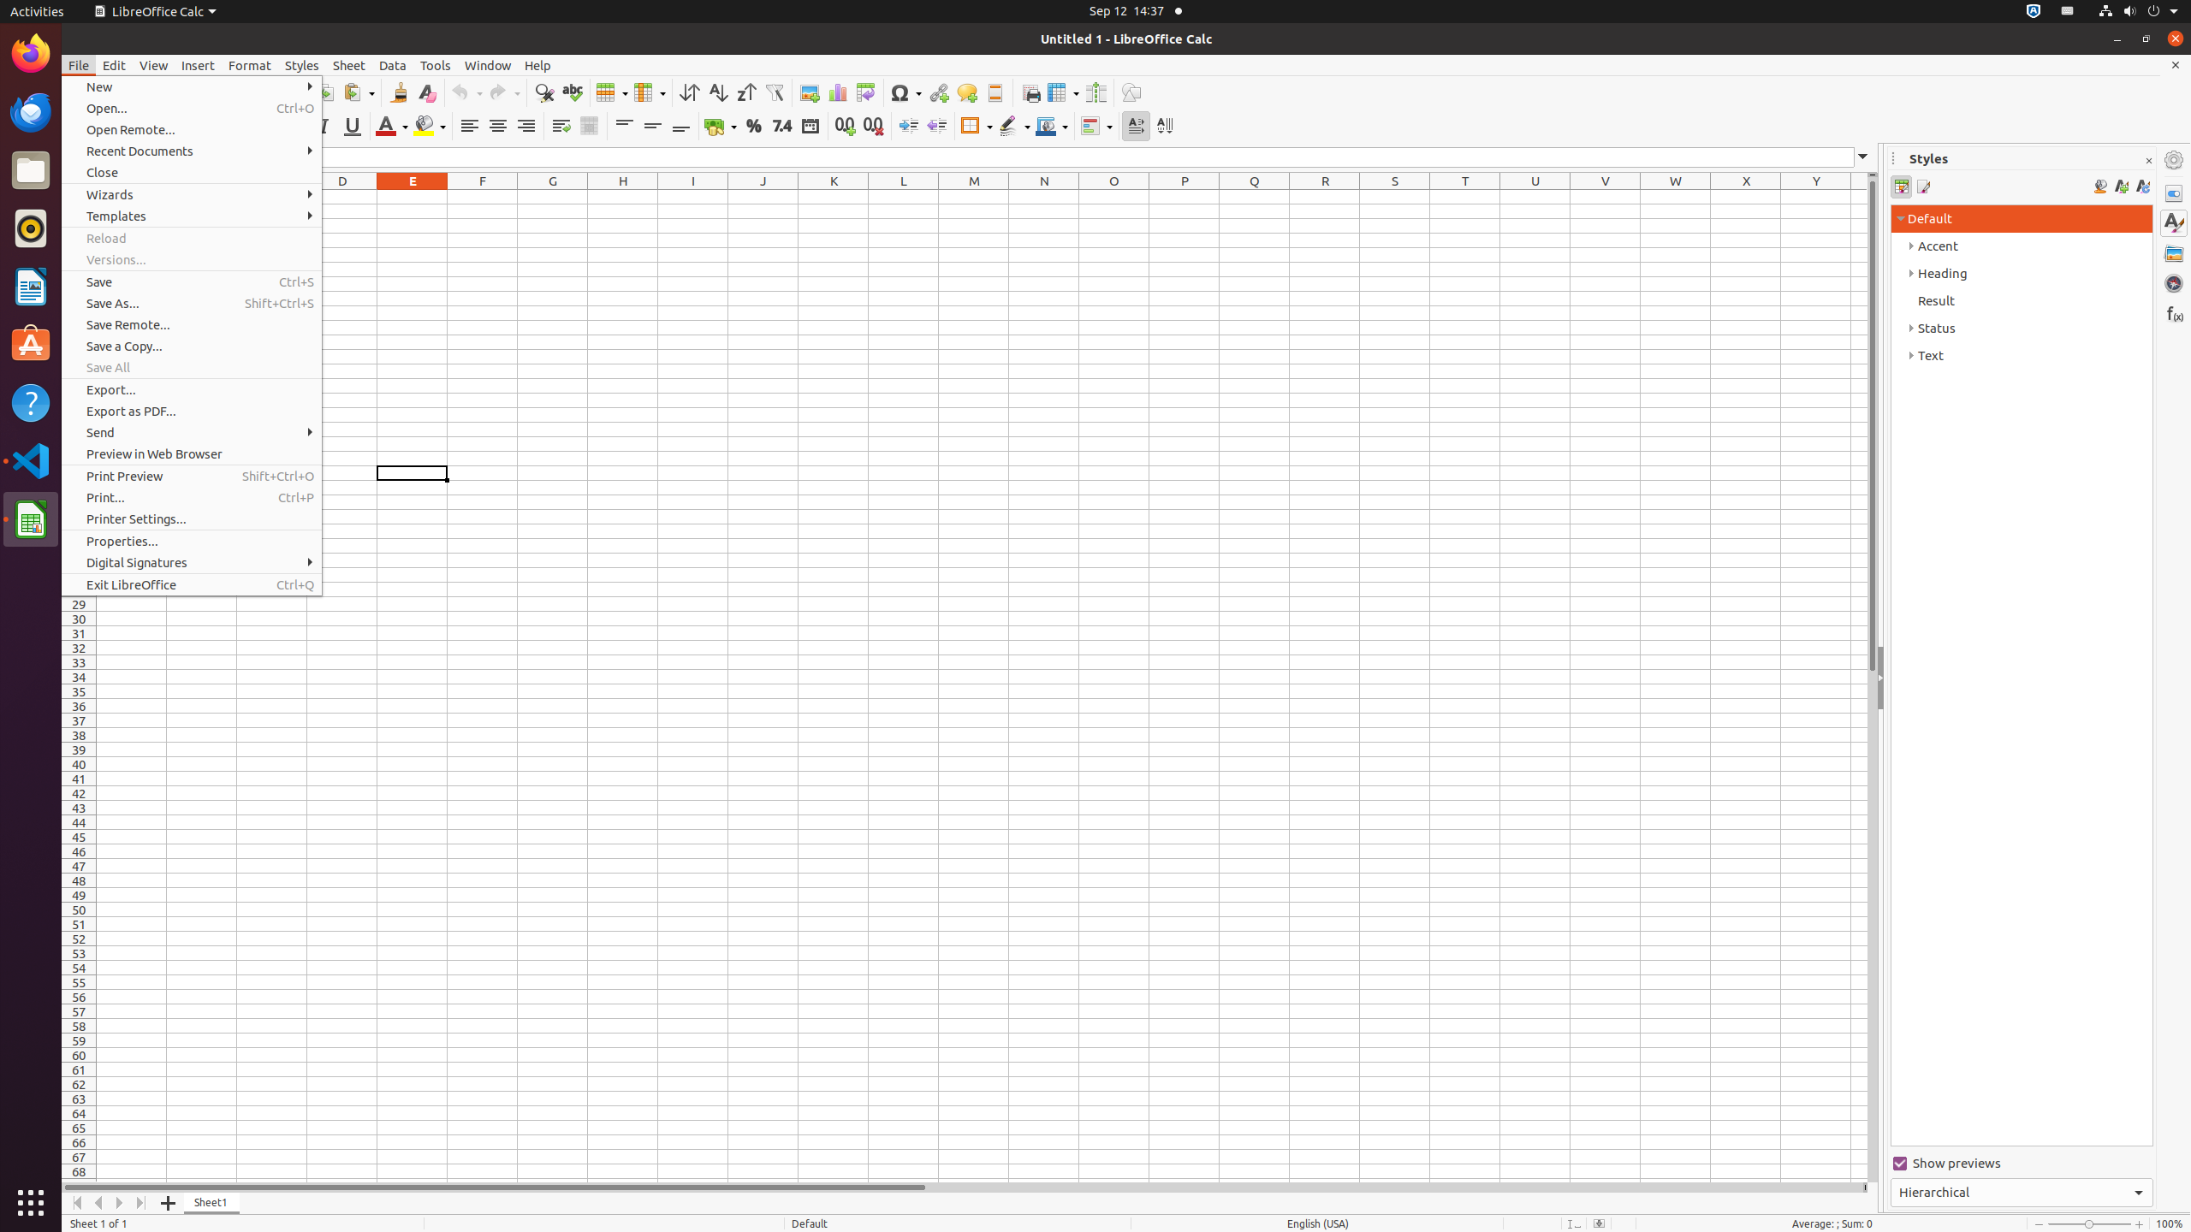 This screenshot has width=2191, height=1232. I want to click on Open..., so click(192, 108).